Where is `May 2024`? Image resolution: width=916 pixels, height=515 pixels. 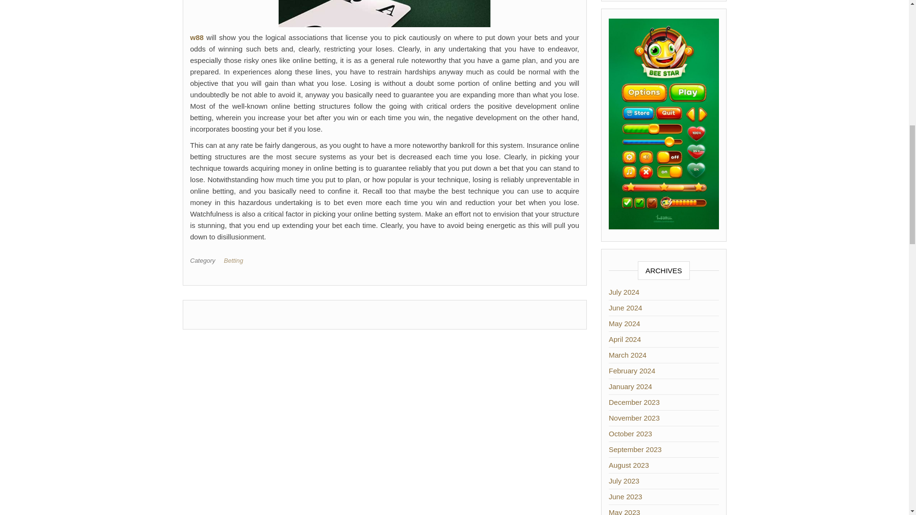 May 2024 is located at coordinates (625, 323).